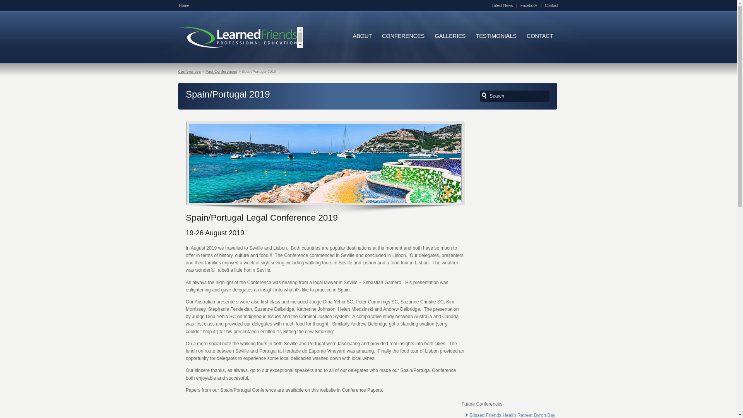  Describe the element at coordinates (403, 36) in the screenshot. I see `CONFERENCES` at that location.